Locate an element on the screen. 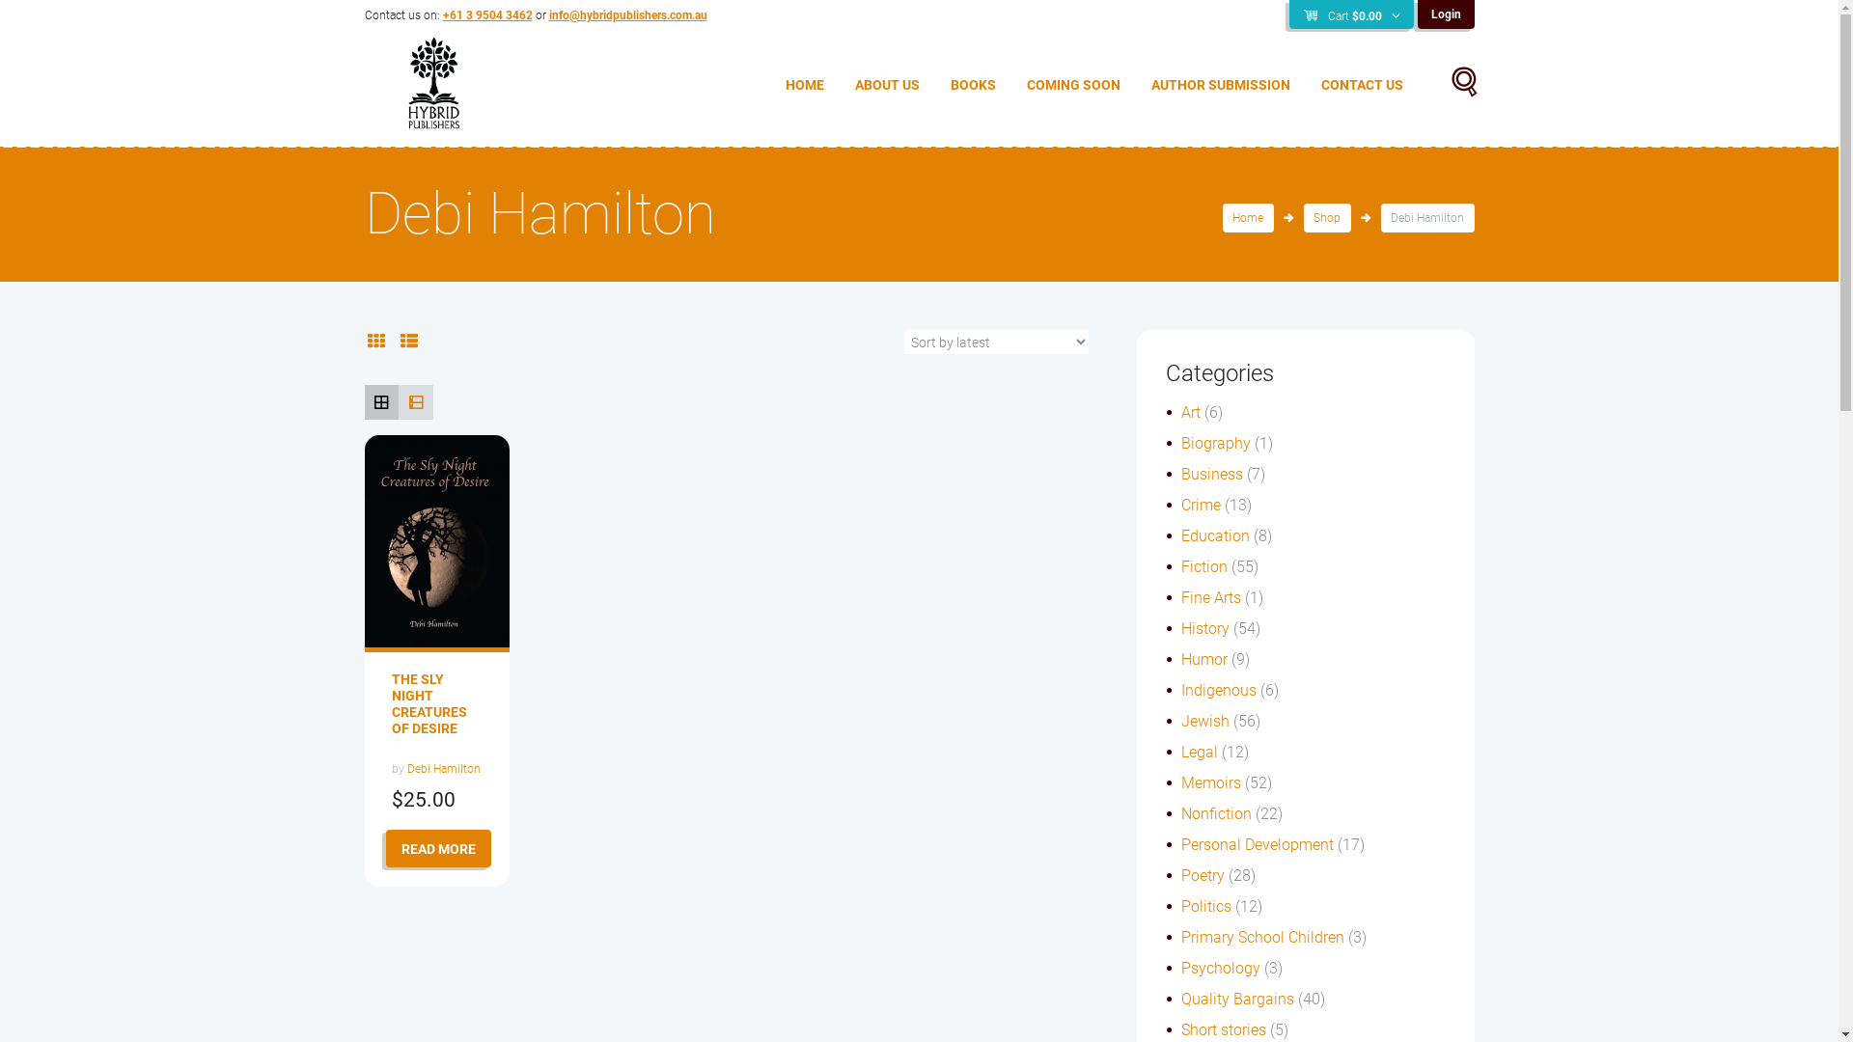 The image size is (1853, 1042). CONTACT US is located at coordinates (1361, 85).